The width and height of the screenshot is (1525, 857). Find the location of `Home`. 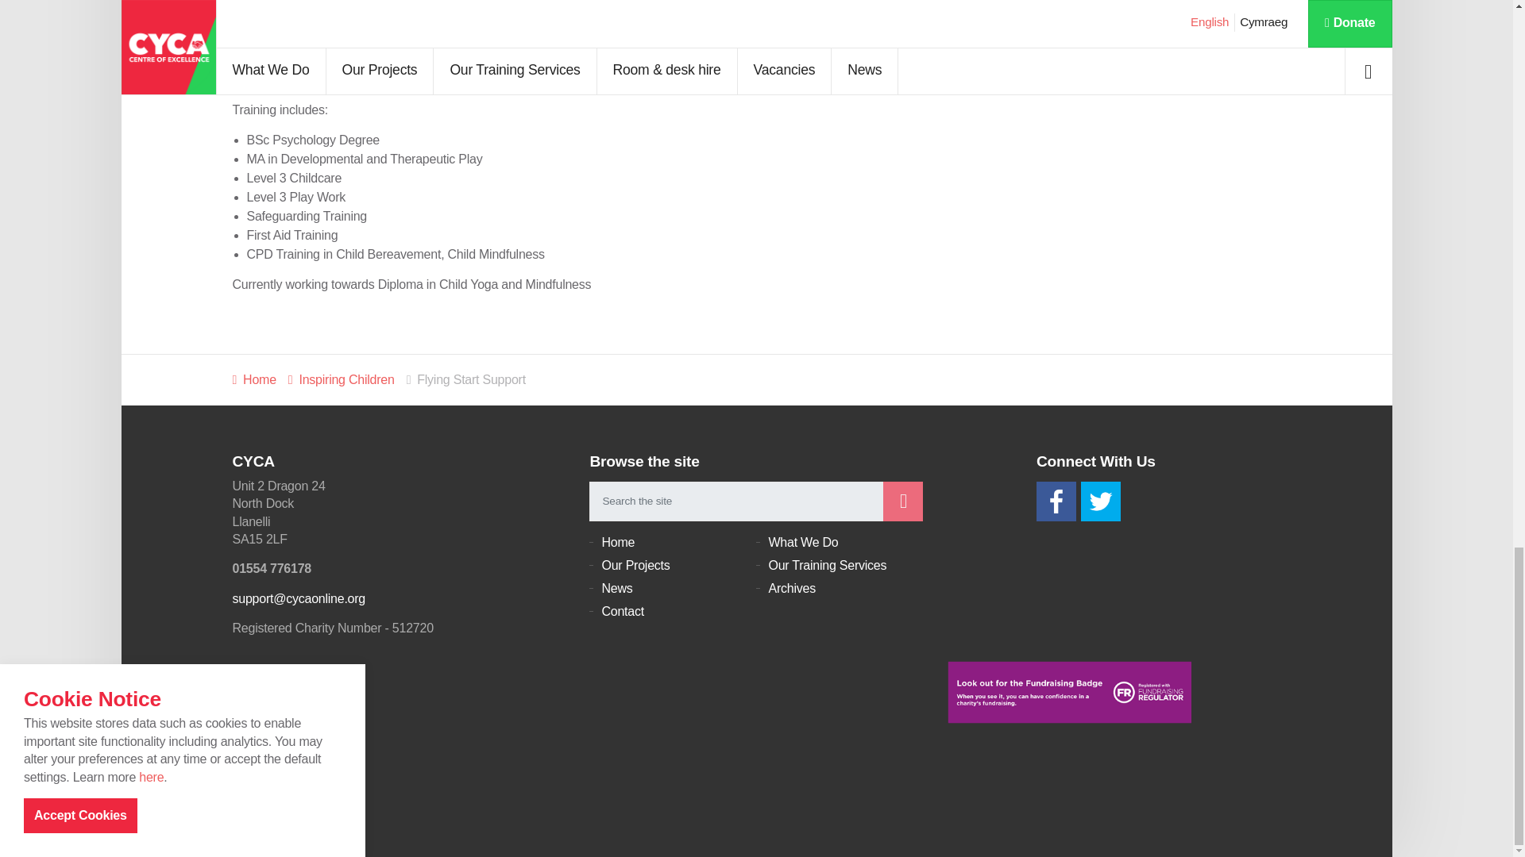

Home is located at coordinates (672, 542).